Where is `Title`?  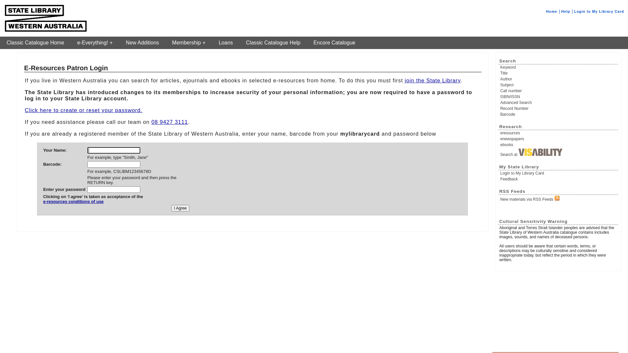
Title is located at coordinates (559, 73).